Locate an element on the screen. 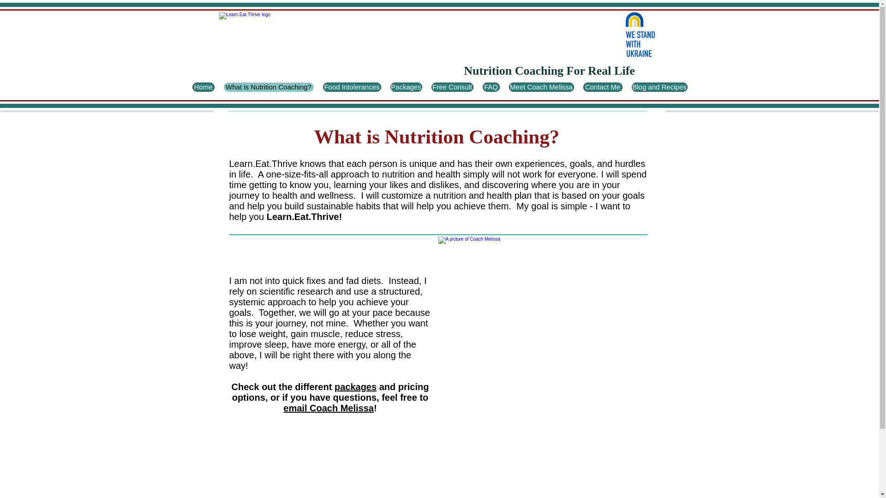 Image resolution: width=886 pixels, height=498 pixels. Home is located at coordinates (203, 87).